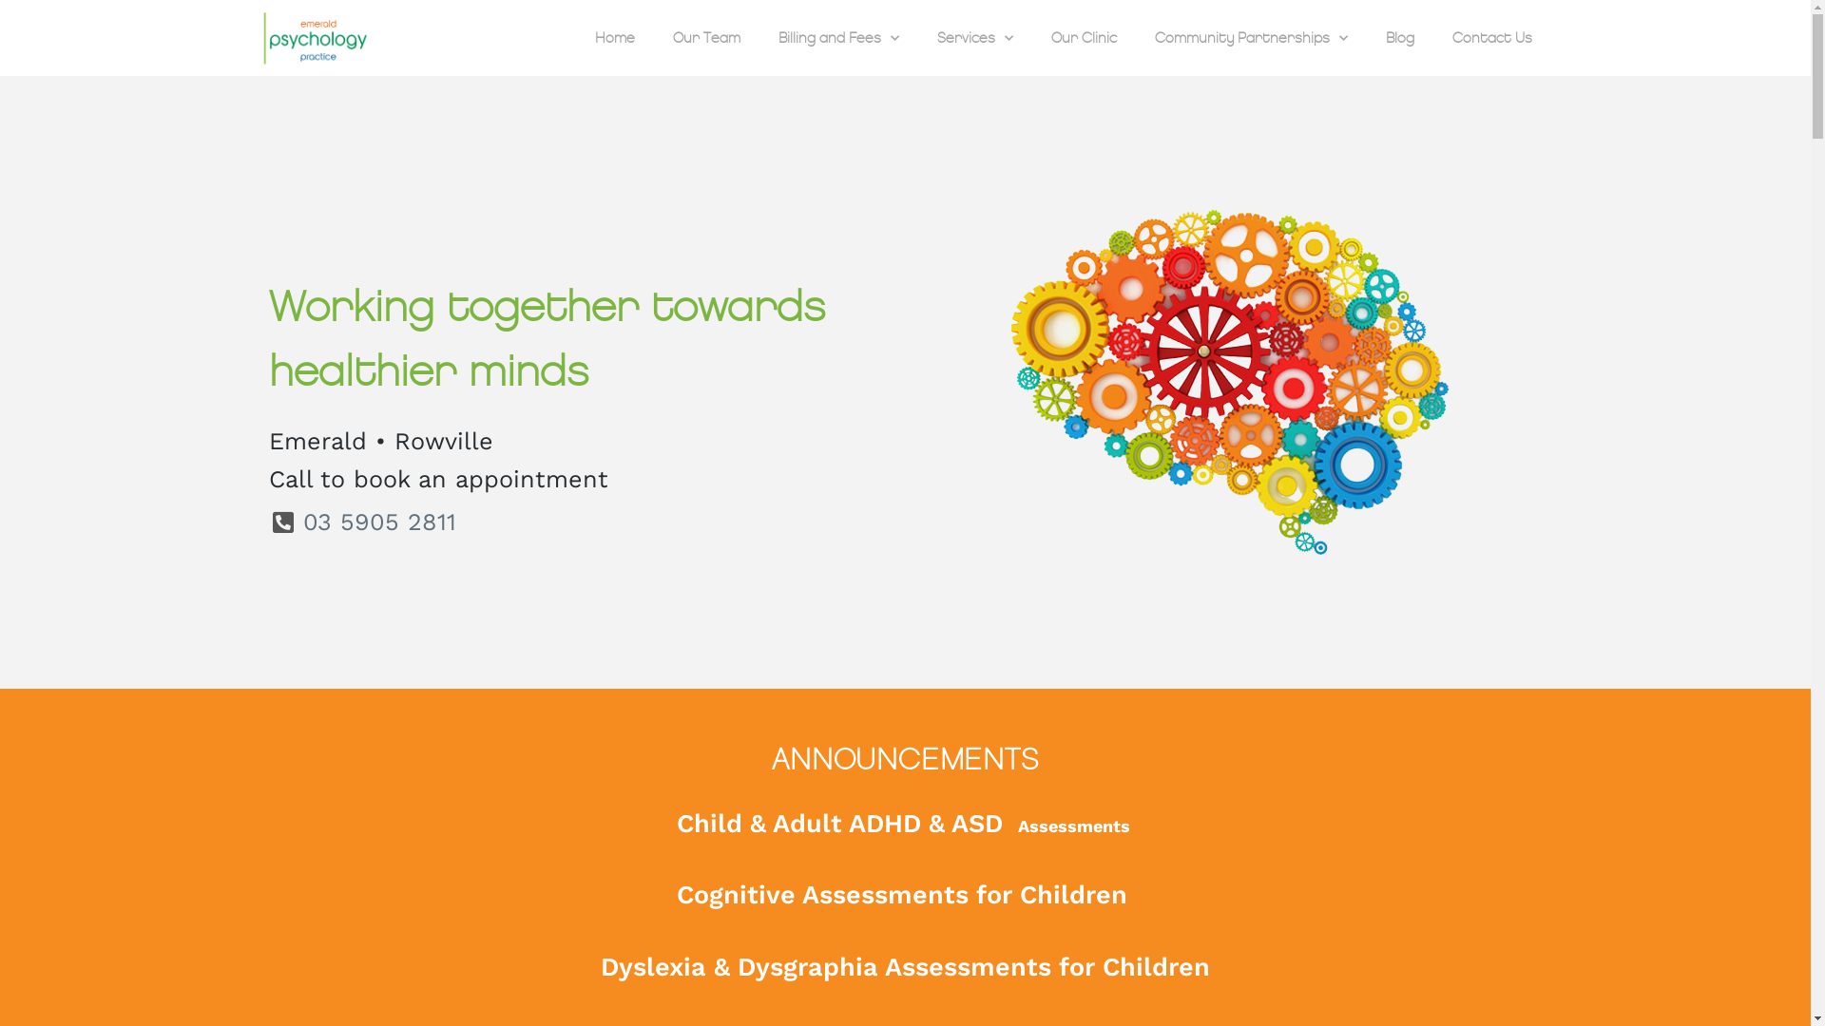  I want to click on Contact Us, so click(1492, 38).